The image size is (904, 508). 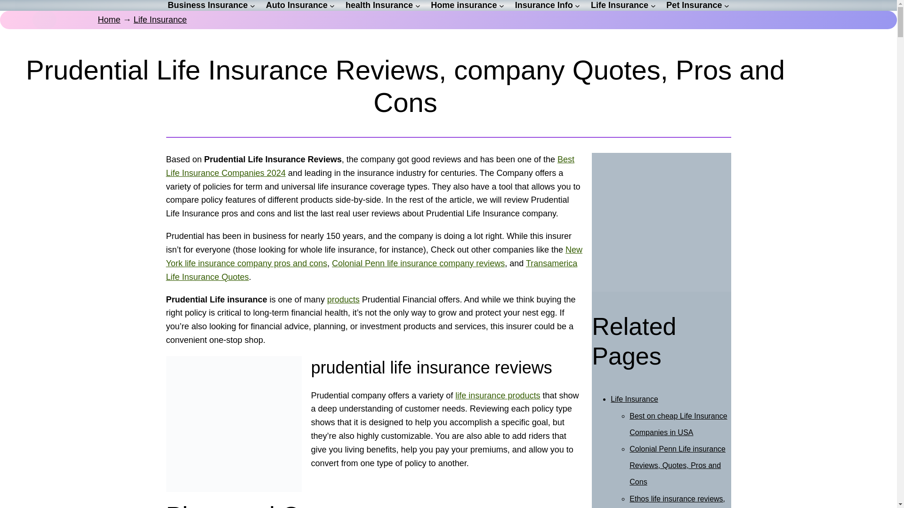 What do you see at coordinates (463, 5) in the screenshot?
I see `Home insurance` at bounding box center [463, 5].